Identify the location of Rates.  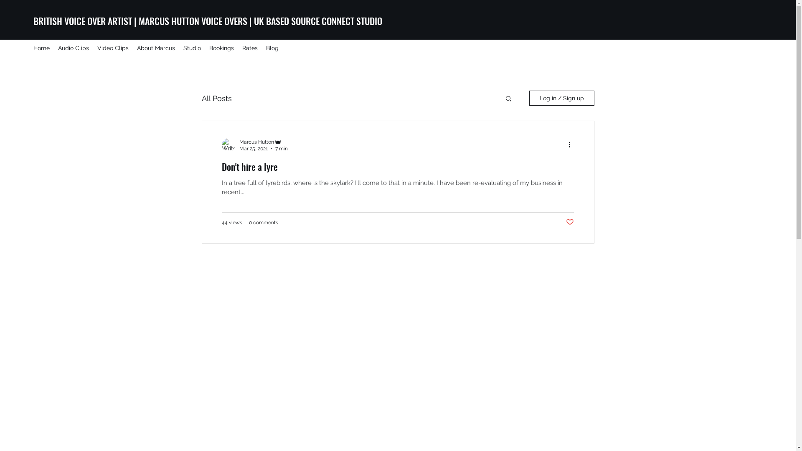
(250, 48).